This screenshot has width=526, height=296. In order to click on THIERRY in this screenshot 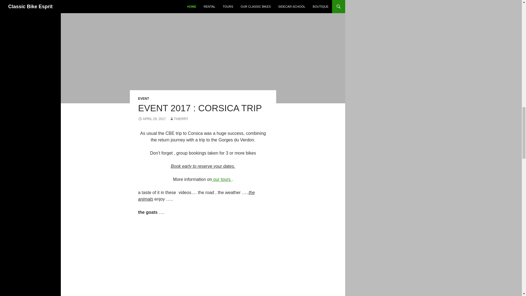, I will do `click(179, 119)`.